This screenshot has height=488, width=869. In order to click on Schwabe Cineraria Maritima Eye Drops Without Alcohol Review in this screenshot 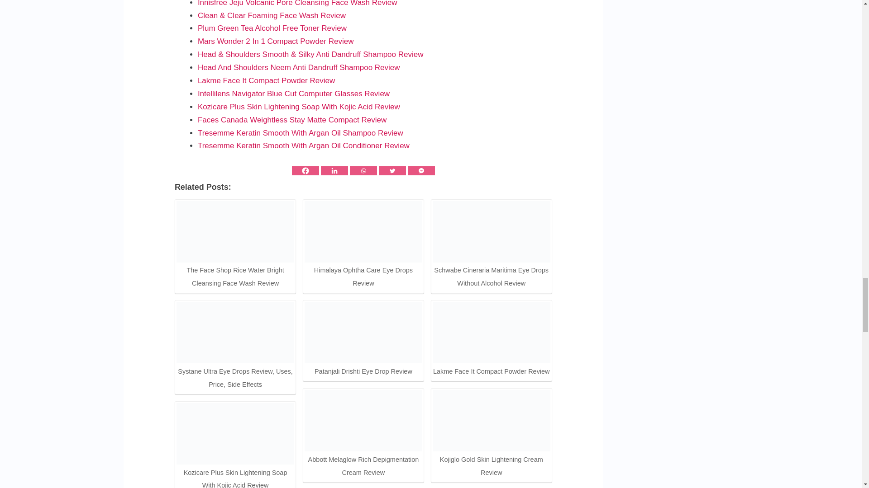, I will do `click(492, 231)`.